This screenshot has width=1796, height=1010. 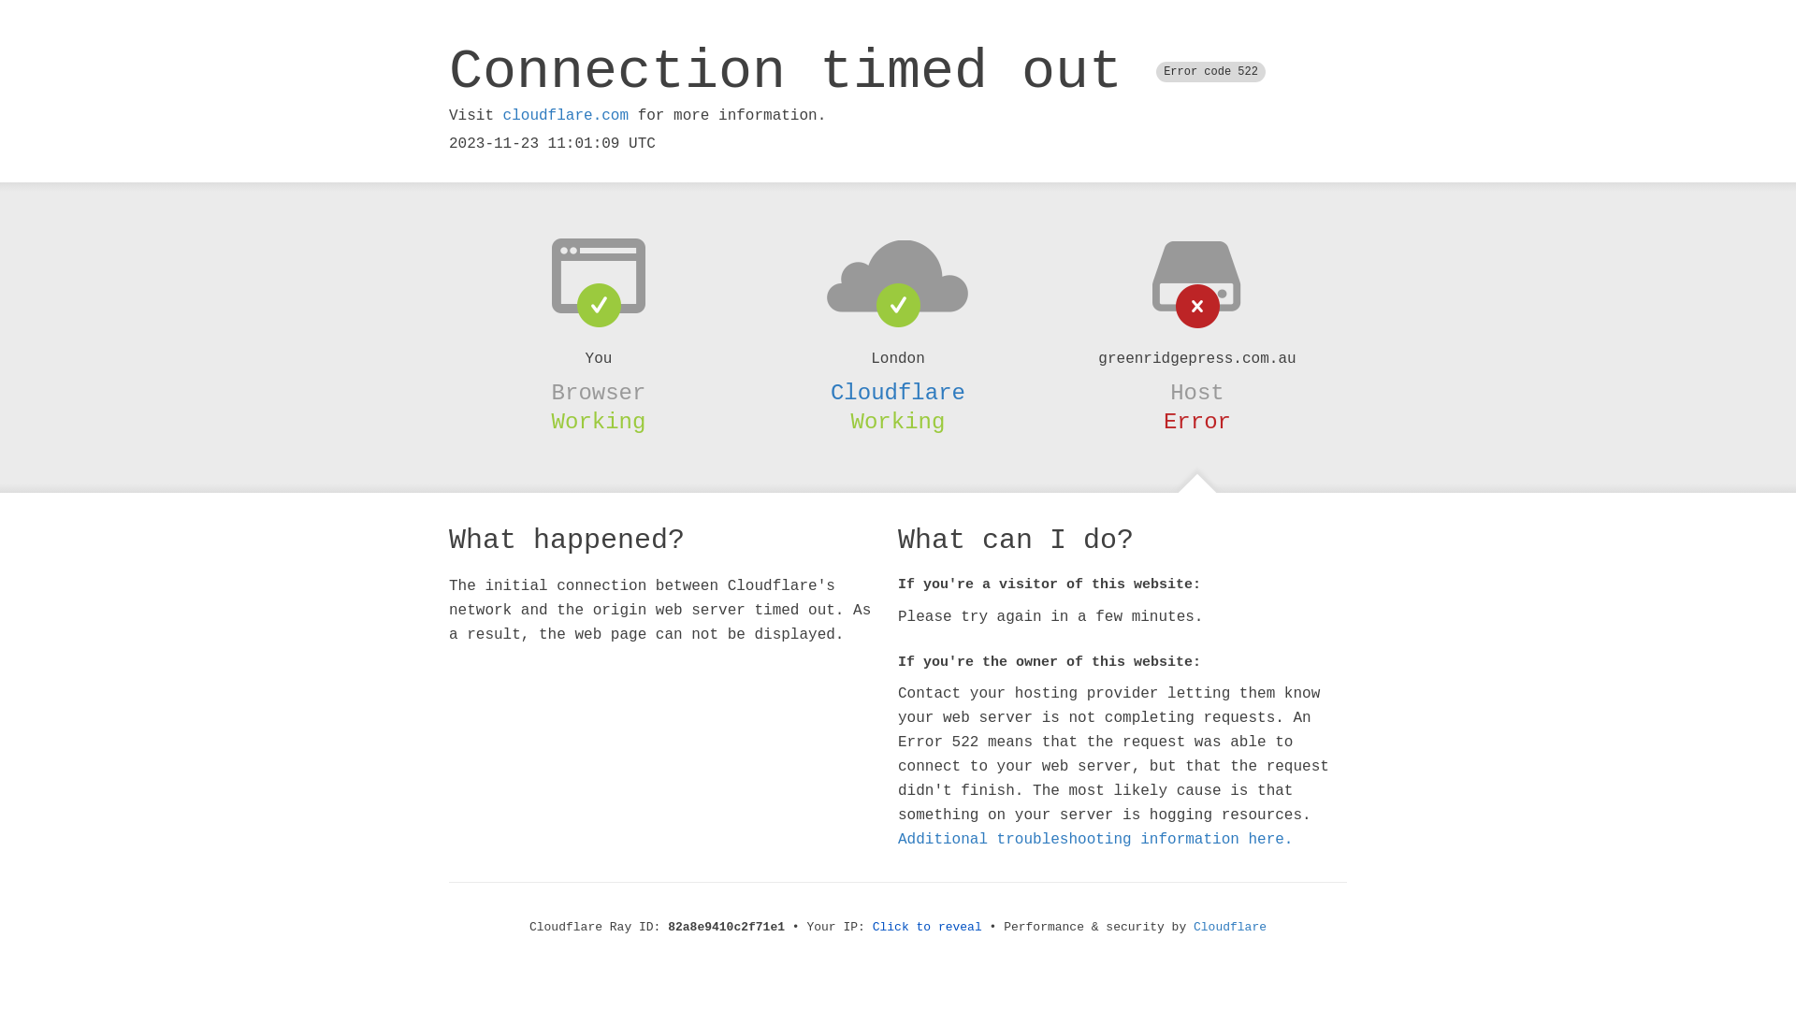 What do you see at coordinates (898, 393) in the screenshot?
I see `Cloudflare` at bounding box center [898, 393].